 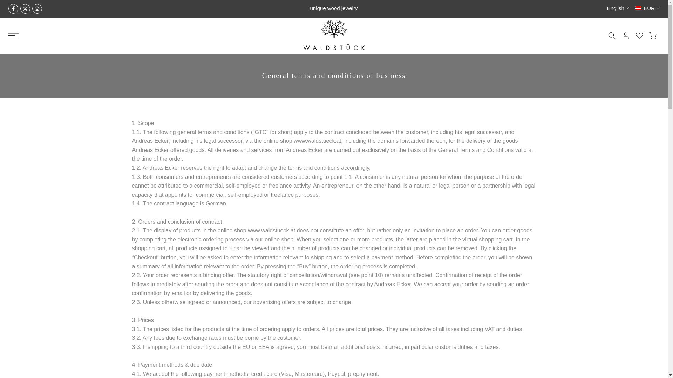 What do you see at coordinates (37, 8) in the screenshot?
I see `Follow on Instagram` at bounding box center [37, 8].